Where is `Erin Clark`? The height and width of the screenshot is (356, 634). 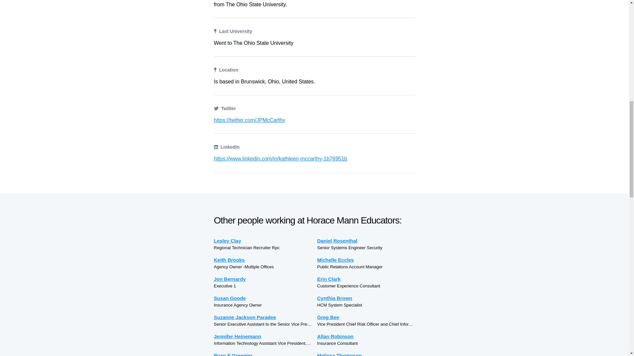 Erin Clark is located at coordinates (366, 279).